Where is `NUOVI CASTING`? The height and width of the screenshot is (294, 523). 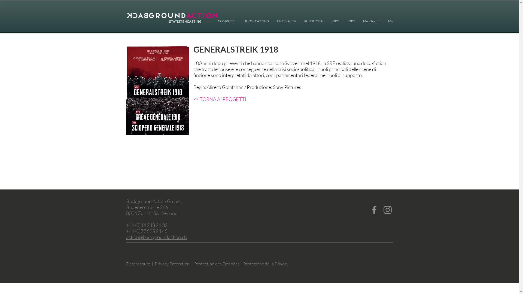 NUOVI CASTING is located at coordinates (256, 22).